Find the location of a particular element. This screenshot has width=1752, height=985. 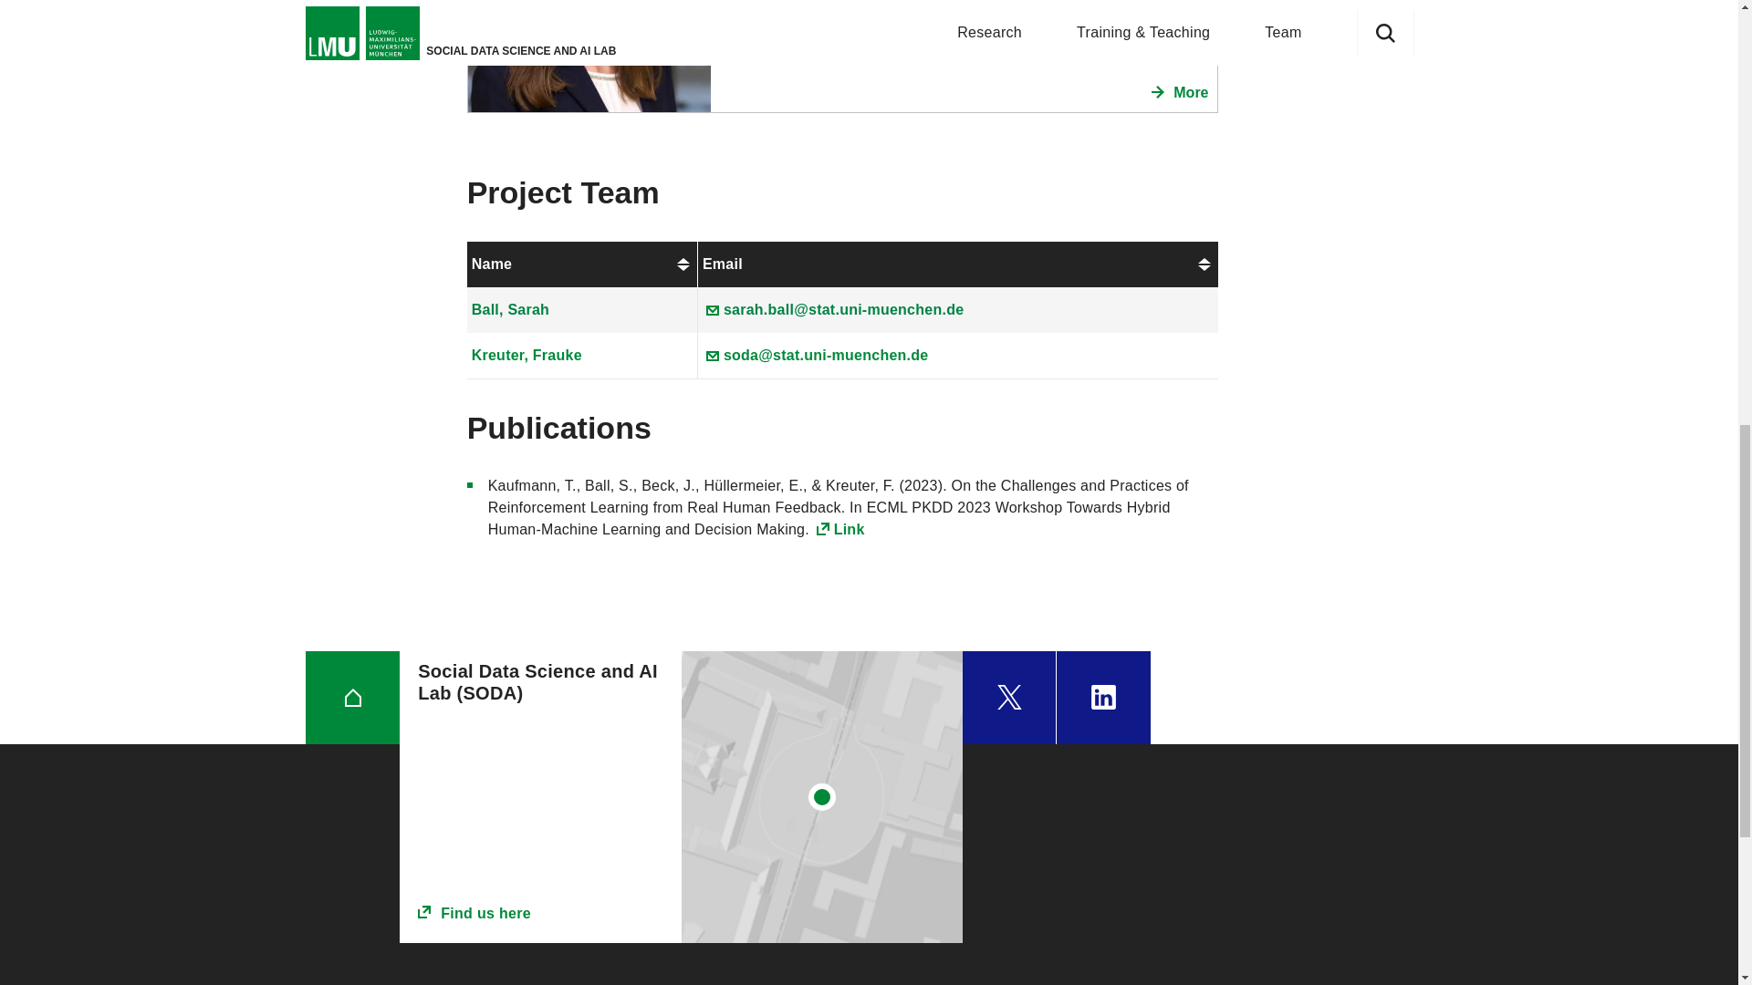

Ball, Sarah is located at coordinates (510, 308).